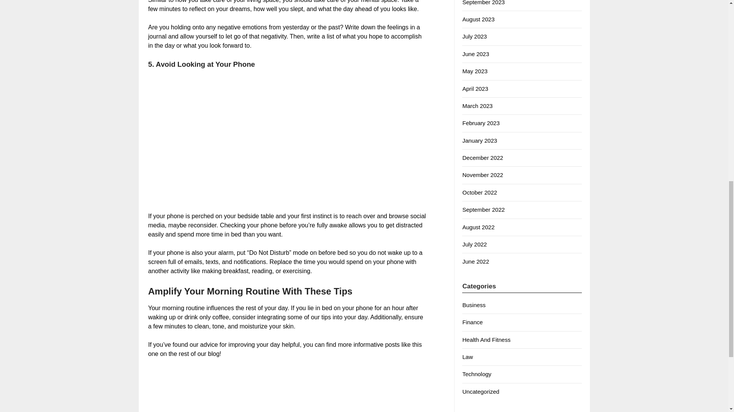 The width and height of the screenshot is (734, 412). What do you see at coordinates (475, 89) in the screenshot?
I see `April 2023` at bounding box center [475, 89].